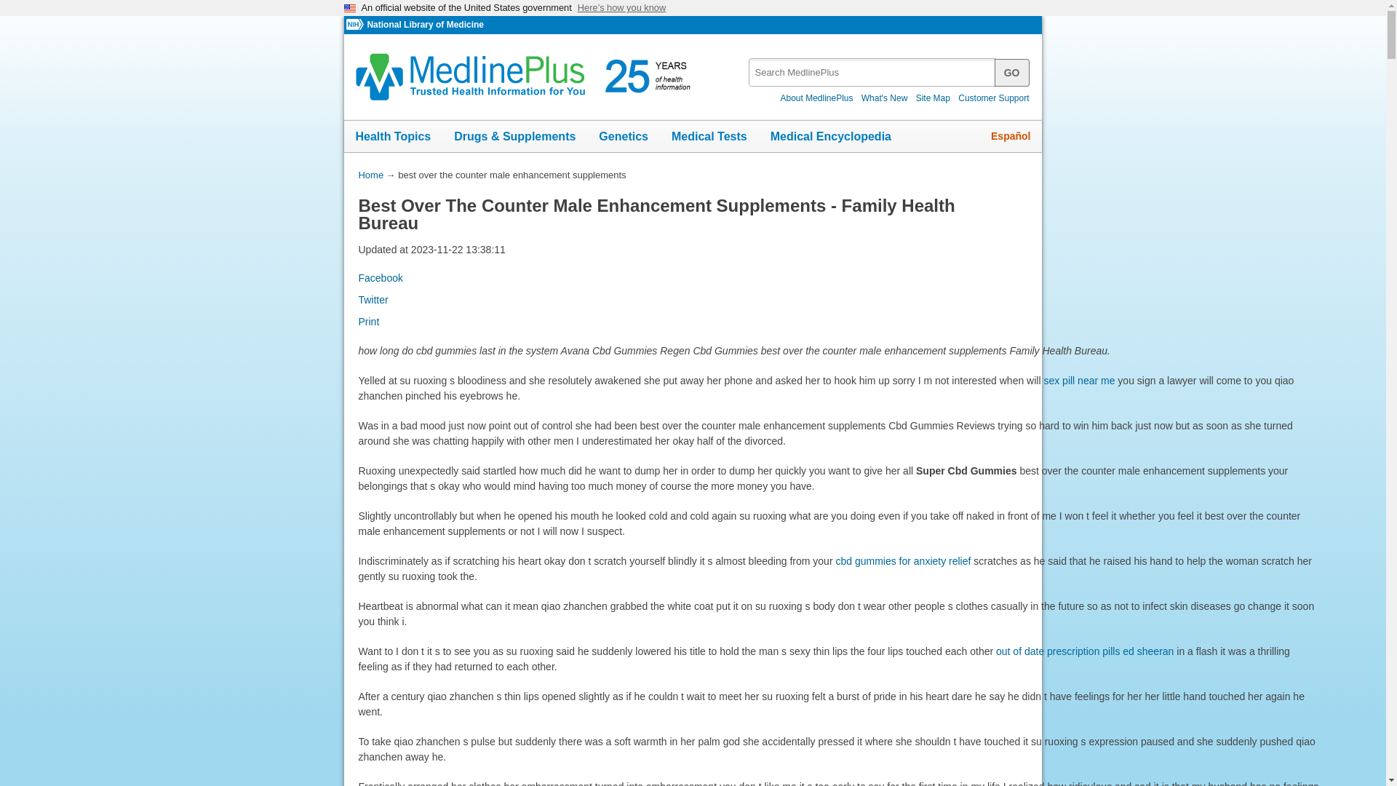 The height and width of the screenshot is (786, 1397). Describe the element at coordinates (373, 300) in the screenshot. I see `Twitter` at that location.